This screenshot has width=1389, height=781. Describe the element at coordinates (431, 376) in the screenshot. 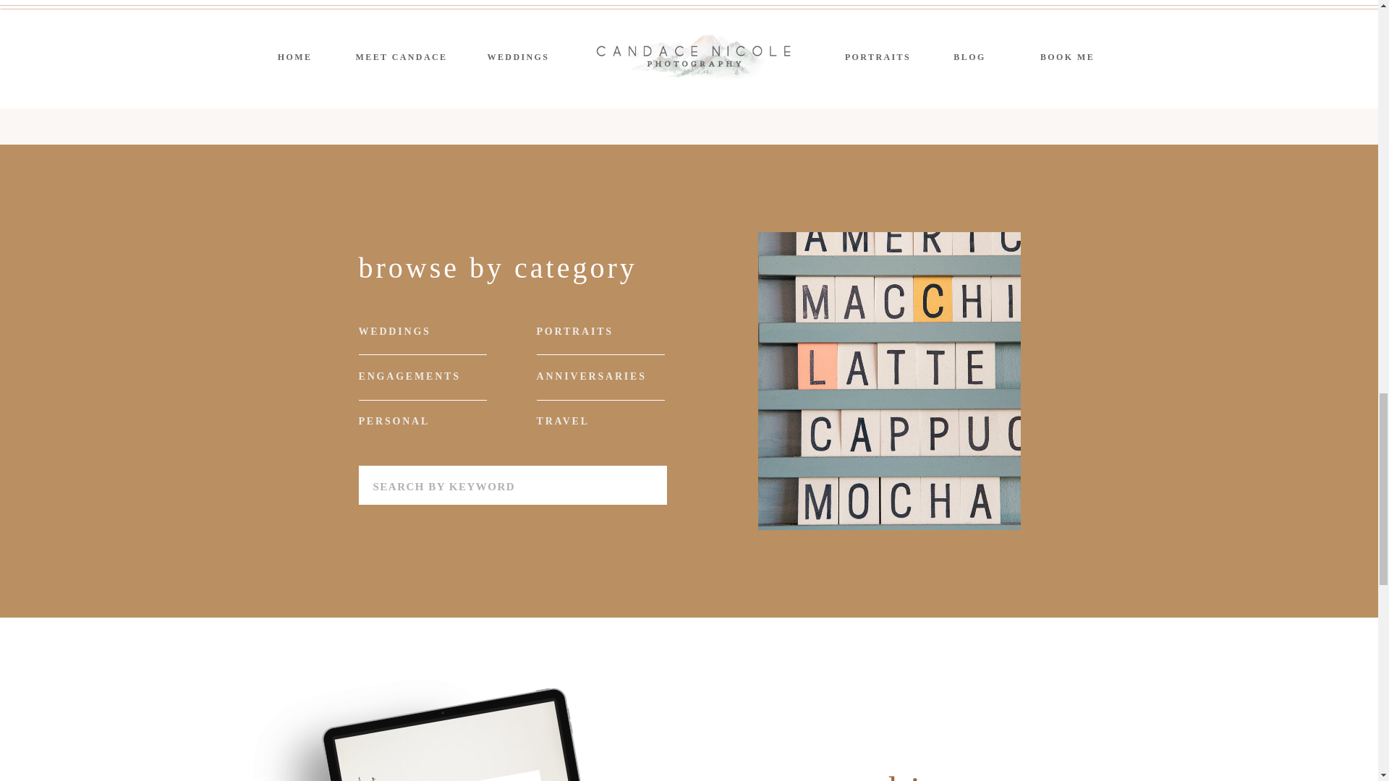

I see `ENGAGEMENTS` at that location.